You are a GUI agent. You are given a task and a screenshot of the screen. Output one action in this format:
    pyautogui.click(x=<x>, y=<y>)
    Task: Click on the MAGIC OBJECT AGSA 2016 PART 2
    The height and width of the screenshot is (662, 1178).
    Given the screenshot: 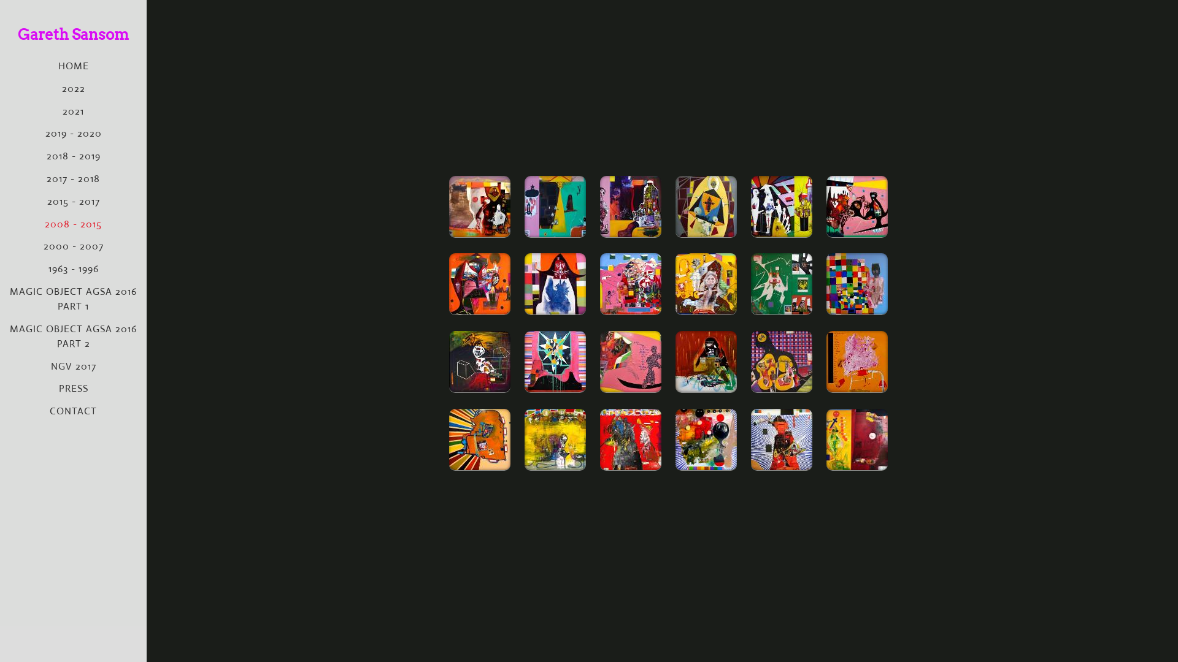 What is the action you would take?
    pyautogui.click(x=74, y=336)
    